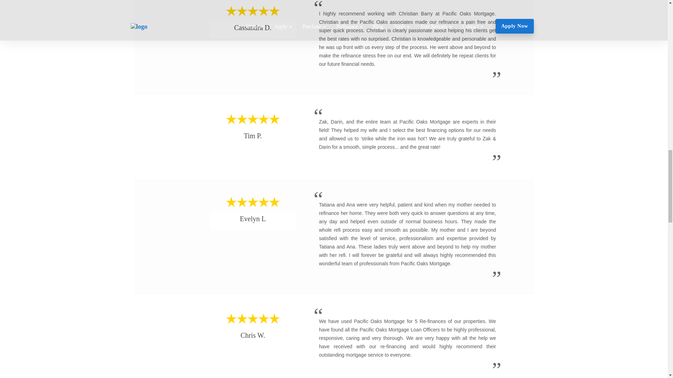 Image resolution: width=673 pixels, height=378 pixels. I want to click on 5 stars, so click(252, 318).